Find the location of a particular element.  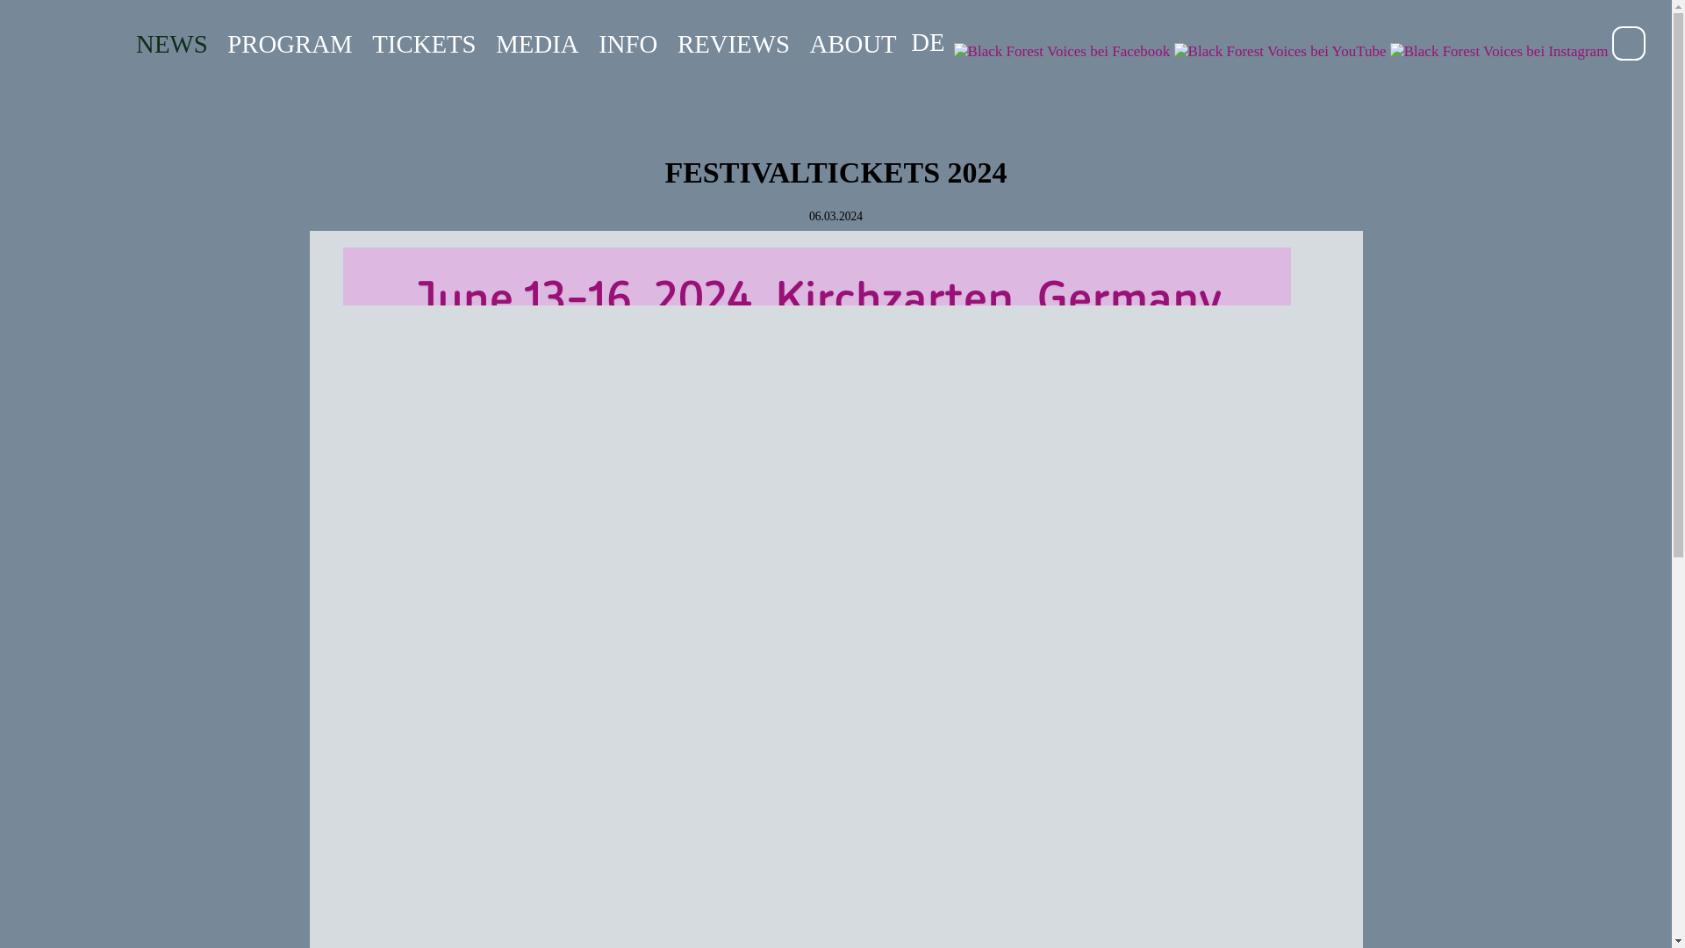

INFO is located at coordinates (627, 44).